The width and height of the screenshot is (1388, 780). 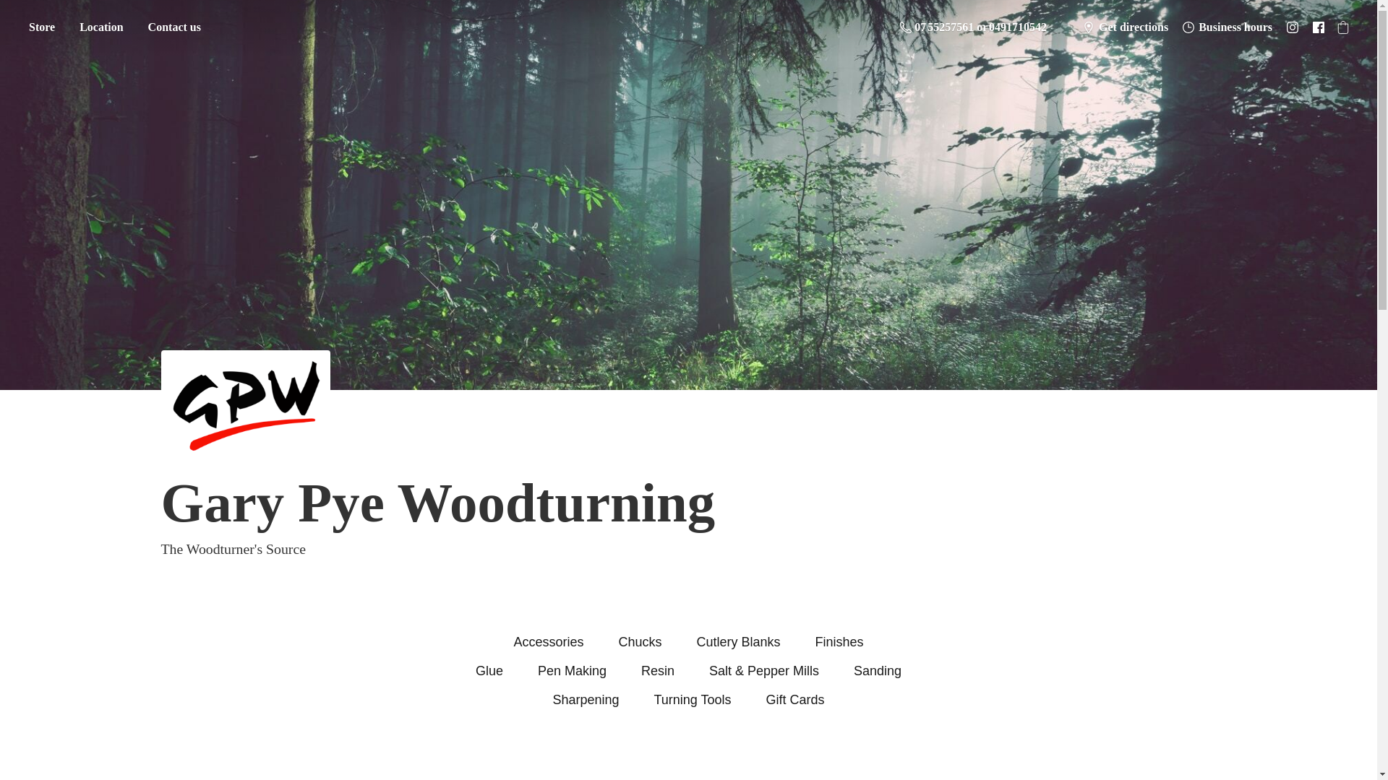 What do you see at coordinates (738, 641) in the screenshot?
I see `Cutlery Blanks` at bounding box center [738, 641].